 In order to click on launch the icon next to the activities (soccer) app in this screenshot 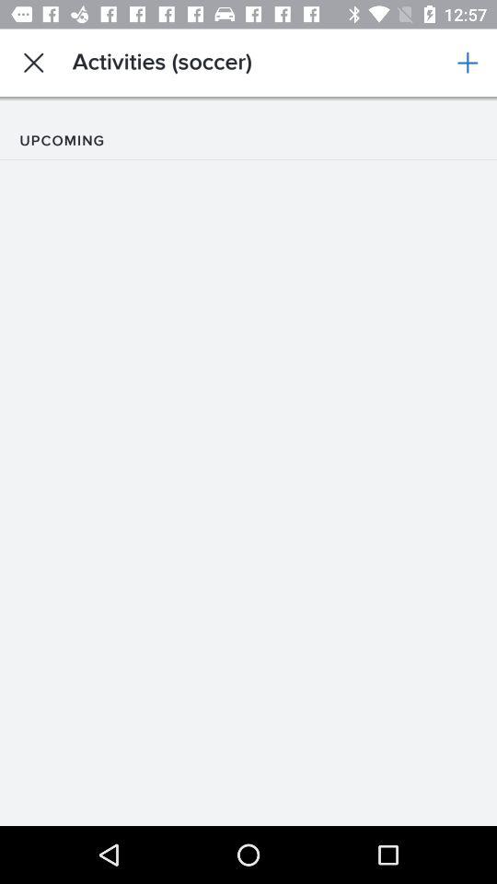, I will do `click(33, 63)`.